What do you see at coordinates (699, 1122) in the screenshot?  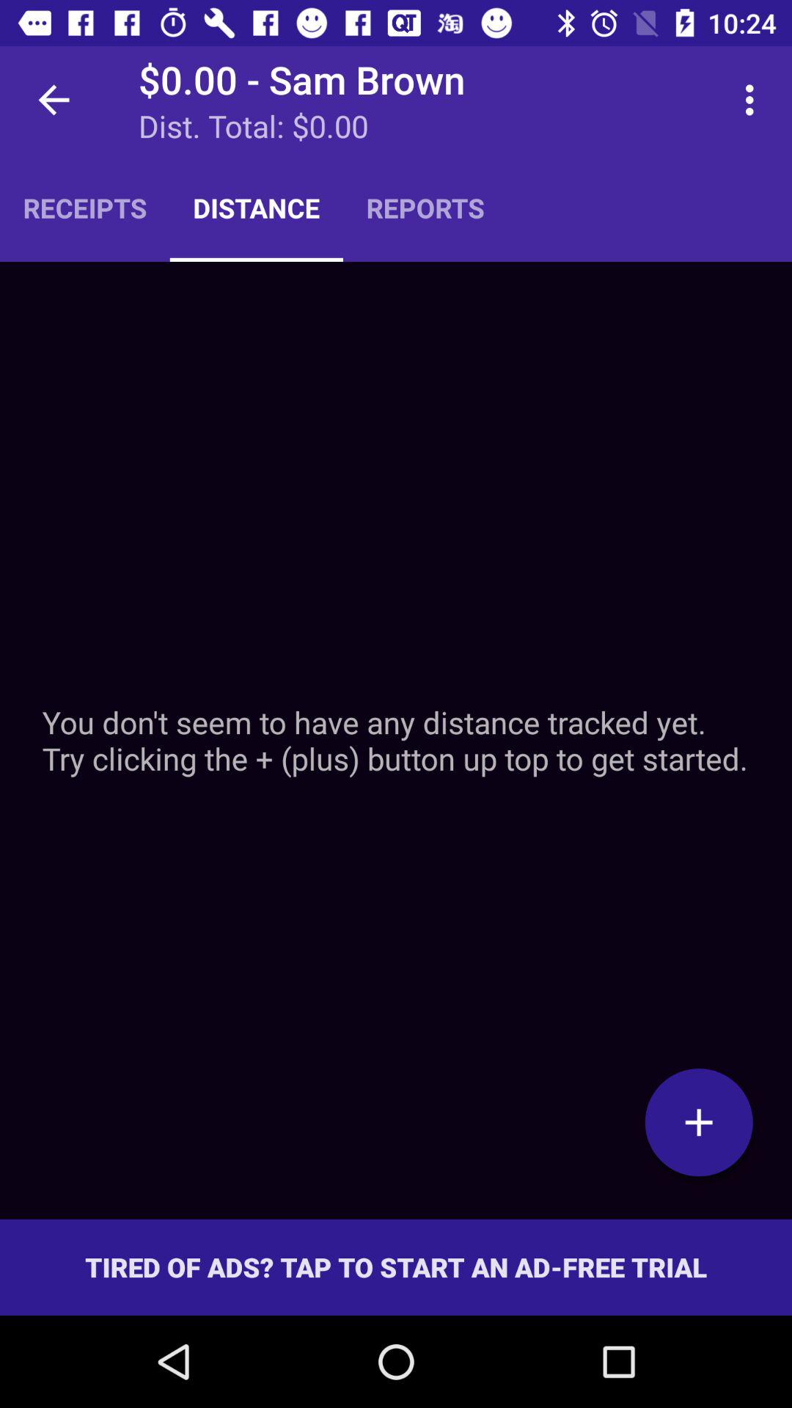 I see `choose the icon at the bottom right corner` at bounding box center [699, 1122].